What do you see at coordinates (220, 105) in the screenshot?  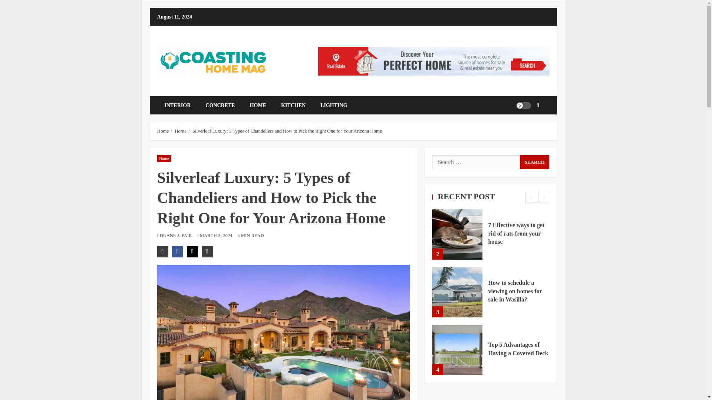 I see `CONCRETE` at bounding box center [220, 105].